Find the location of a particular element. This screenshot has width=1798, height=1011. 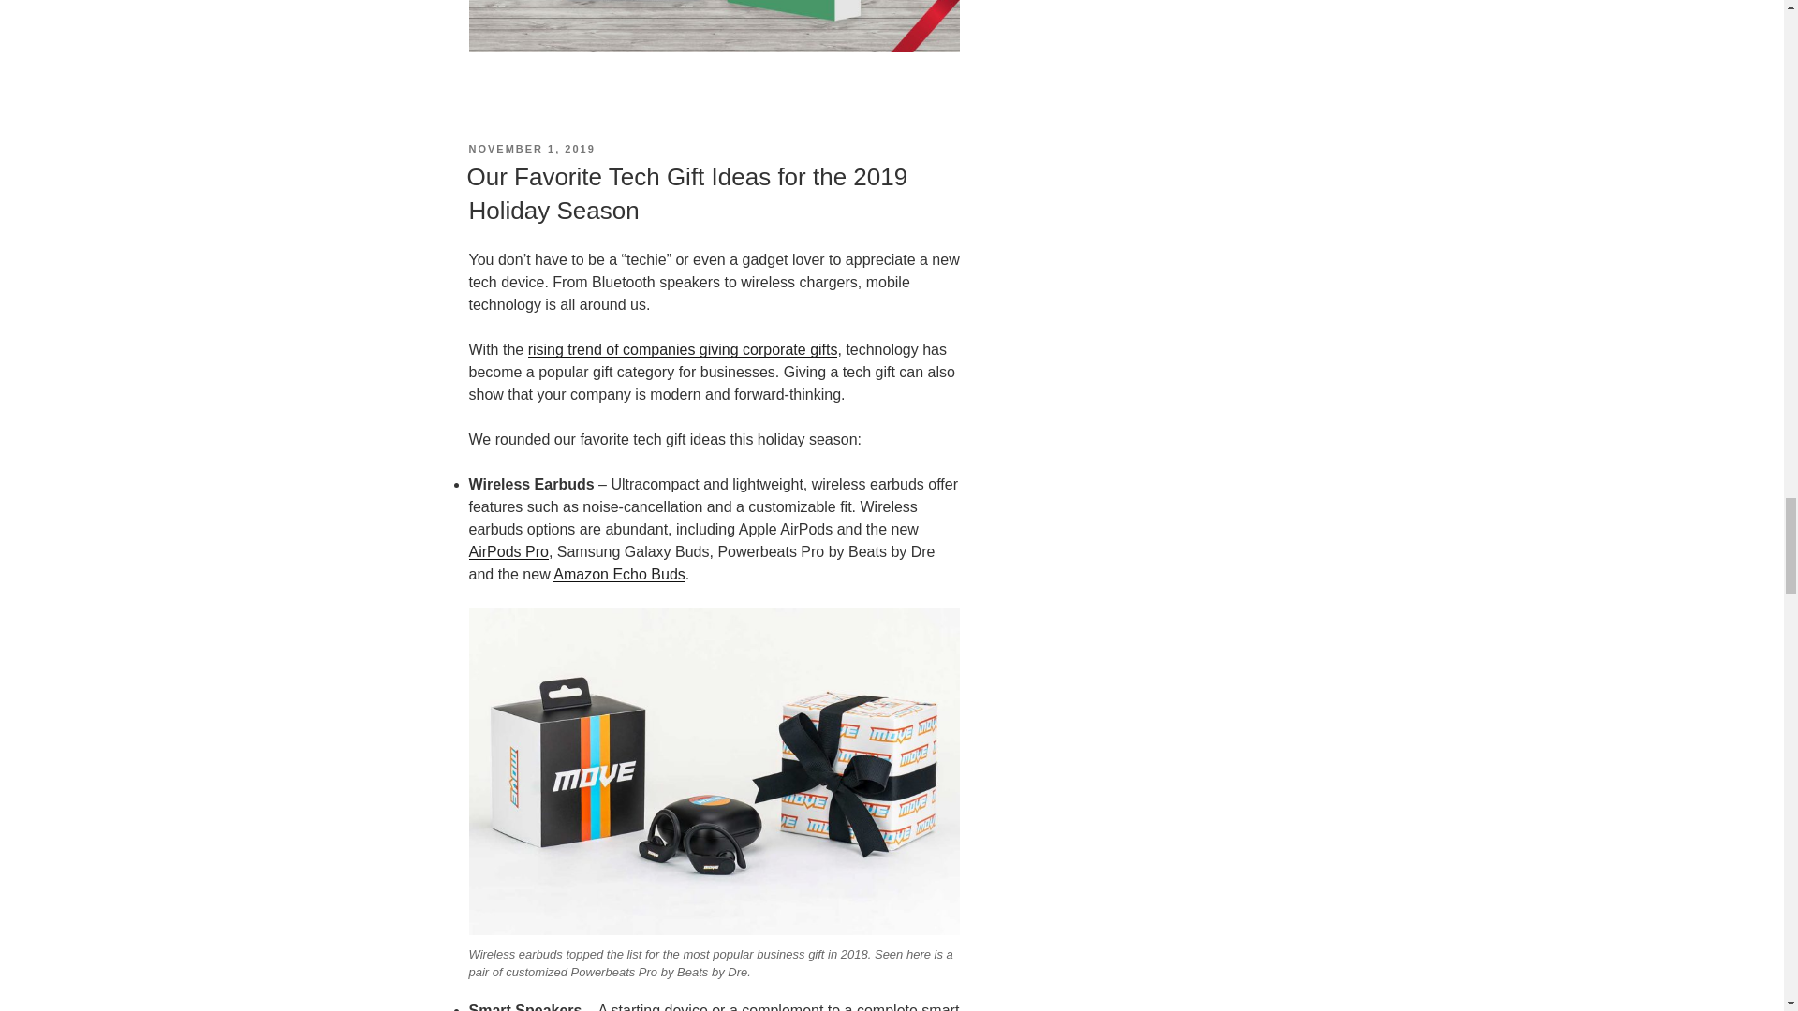

AirPods Pro is located at coordinates (508, 552).